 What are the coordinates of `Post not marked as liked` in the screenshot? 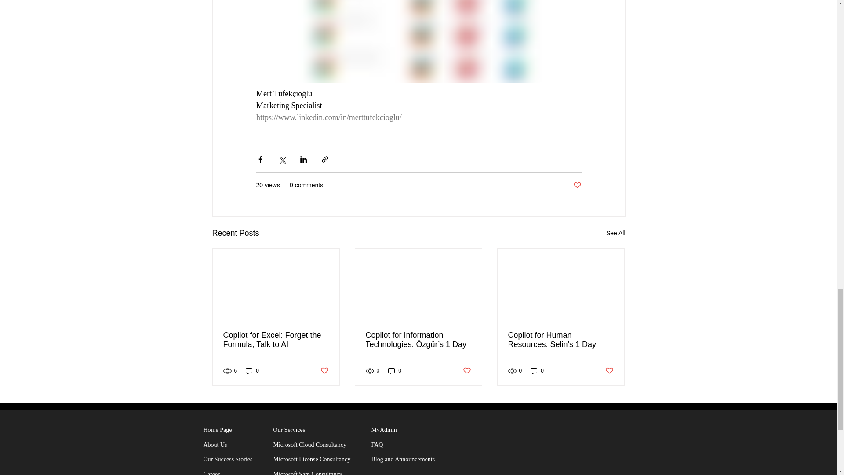 It's located at (324, 370).